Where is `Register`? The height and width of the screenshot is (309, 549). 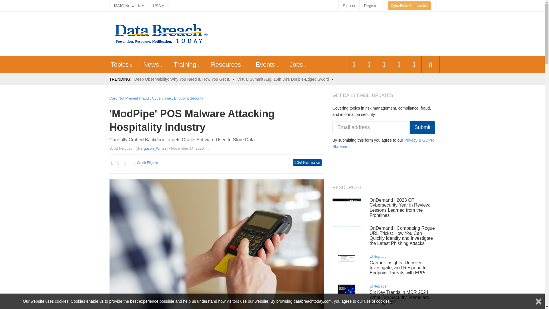 Register is located at coordinates (371, 6).